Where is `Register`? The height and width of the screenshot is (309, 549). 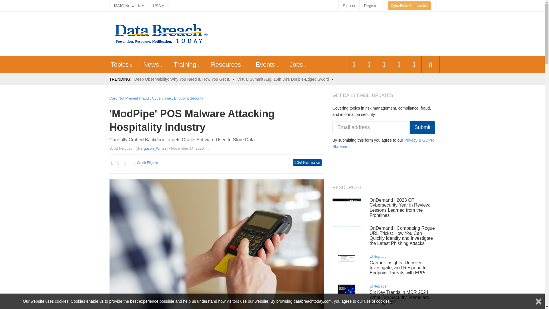 Register is located at coordinates (371, 6).